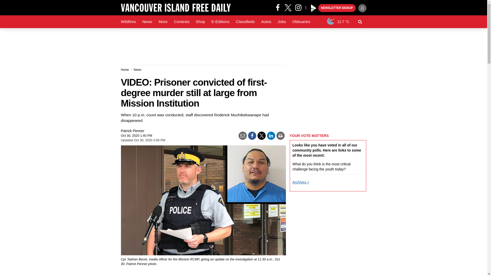 The width and height of the screenshot is (491, 276). I want to click on News, so click(147, 22).